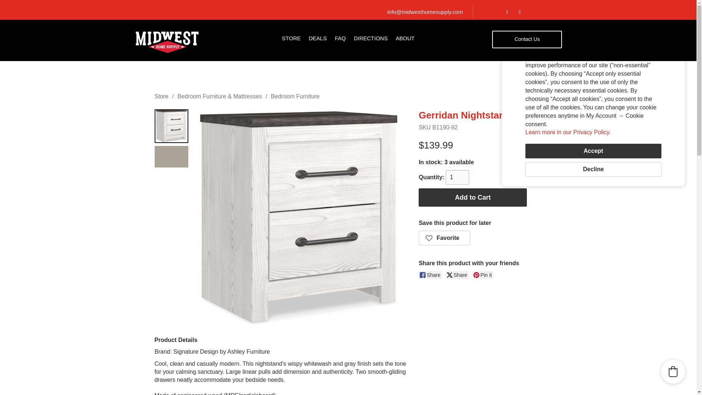 The width and height of the screenshot is (702, 395). Describe the element at coordinates (371, 39) in the screenshot. I see `DIRECTIONS` at that location.